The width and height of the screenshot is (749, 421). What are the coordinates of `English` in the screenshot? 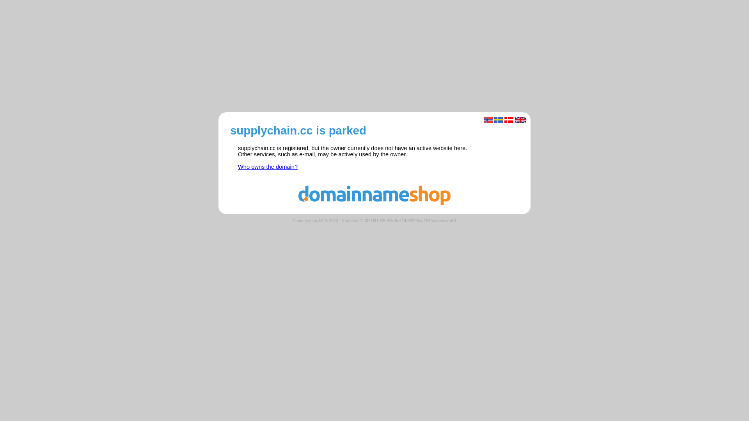 It's located at (520, 120).